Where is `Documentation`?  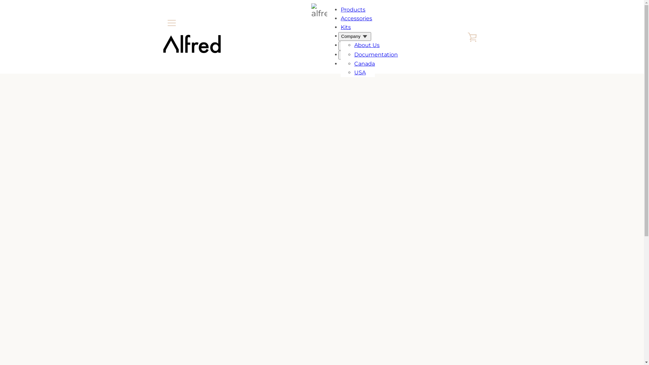
Documentation is located at coordinates (376, 55).